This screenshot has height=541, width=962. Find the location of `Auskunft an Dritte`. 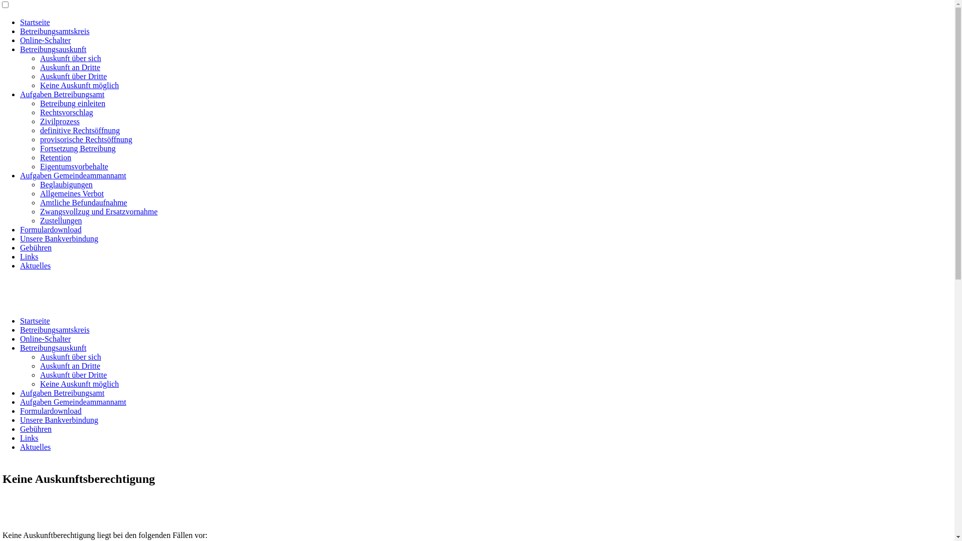

Auskunft an Dritte is located at coordinates (70, 366).